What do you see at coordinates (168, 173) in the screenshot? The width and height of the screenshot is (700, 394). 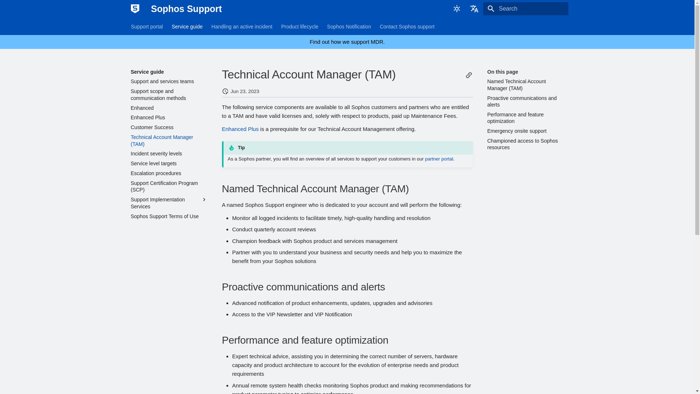 I see `Escalation procedures` at bounding box center [168, 173].